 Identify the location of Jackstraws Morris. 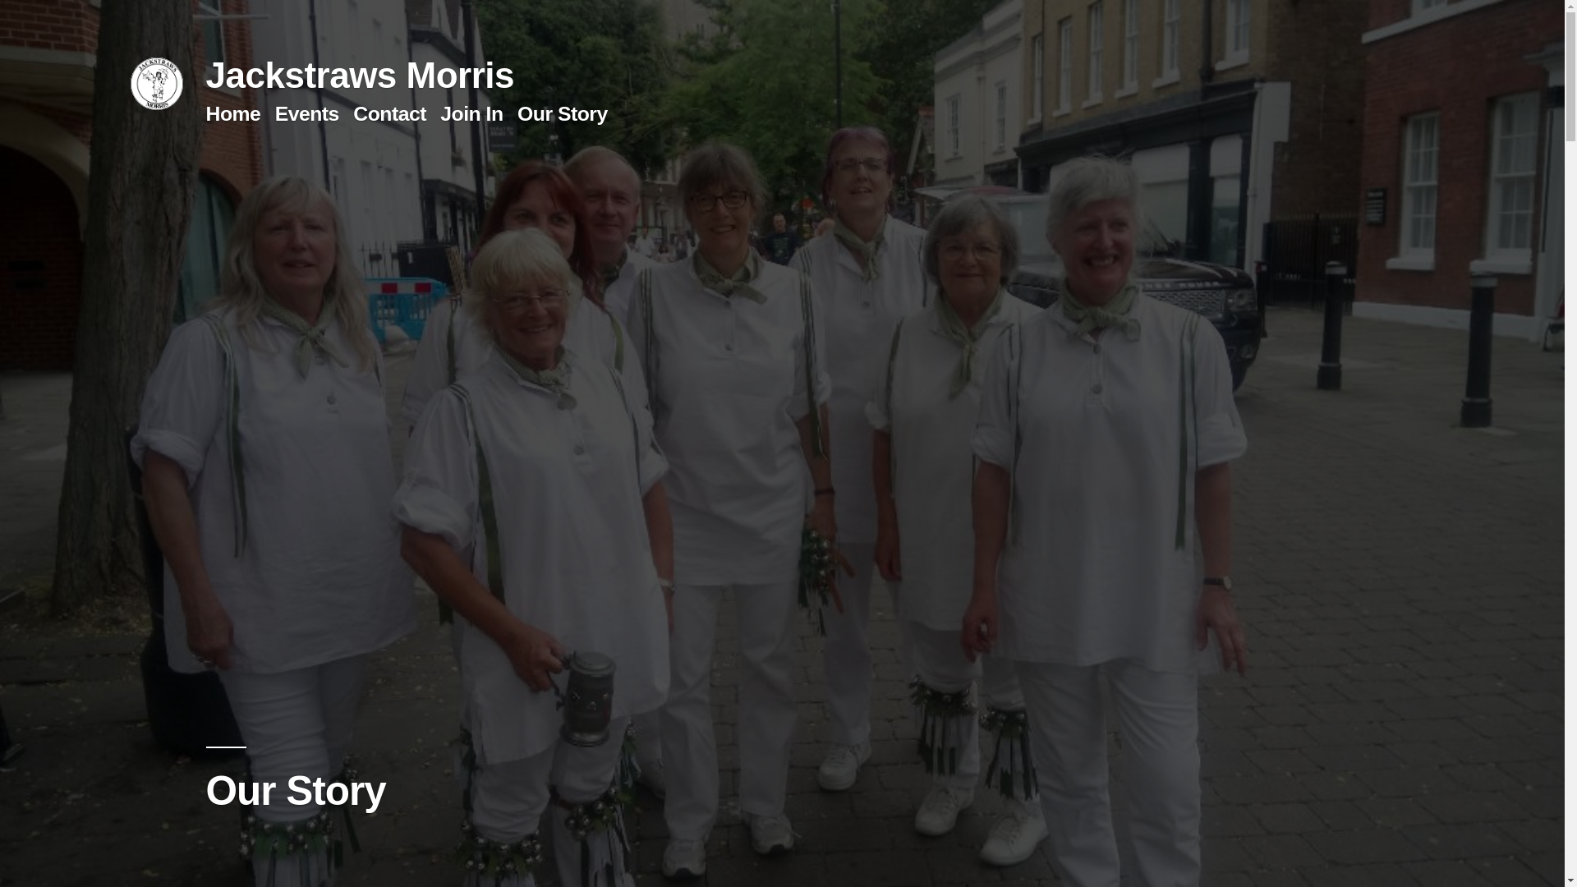
(359, 74).